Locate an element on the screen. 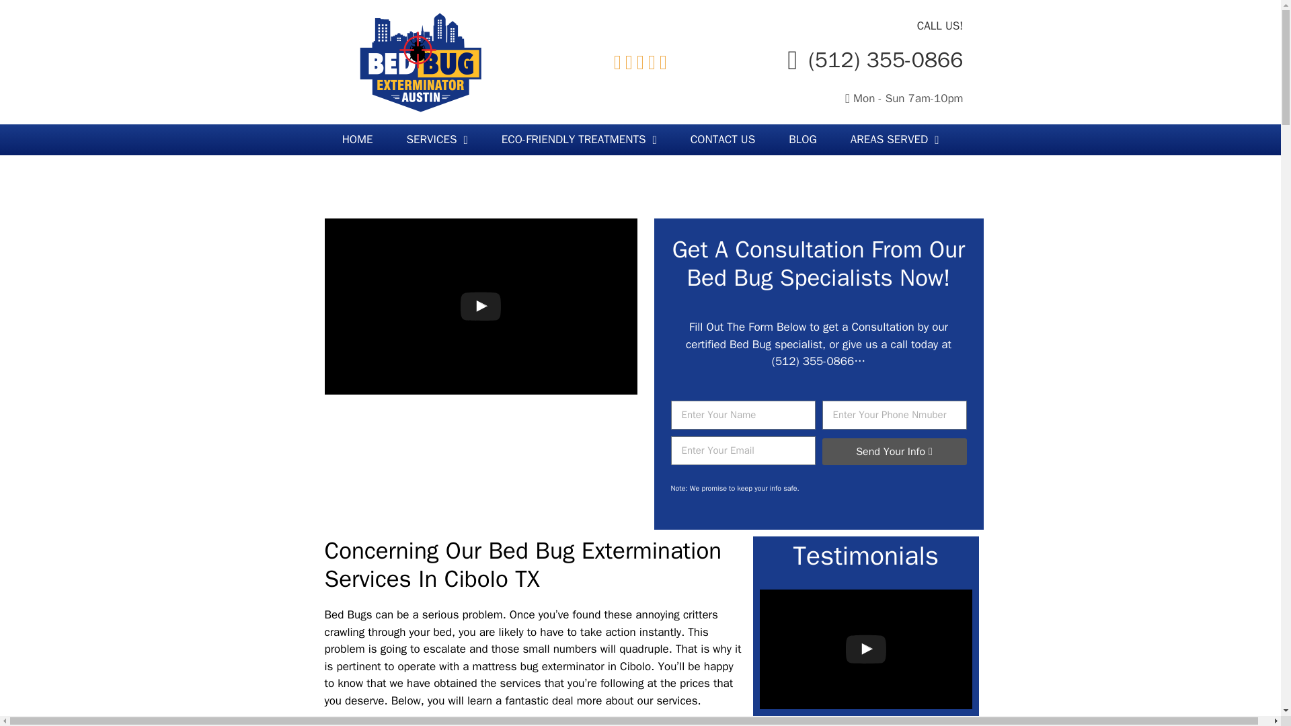 The width and height of the screenshot is (1291, 726). CONTACT US is located at coordinates (723, 140).